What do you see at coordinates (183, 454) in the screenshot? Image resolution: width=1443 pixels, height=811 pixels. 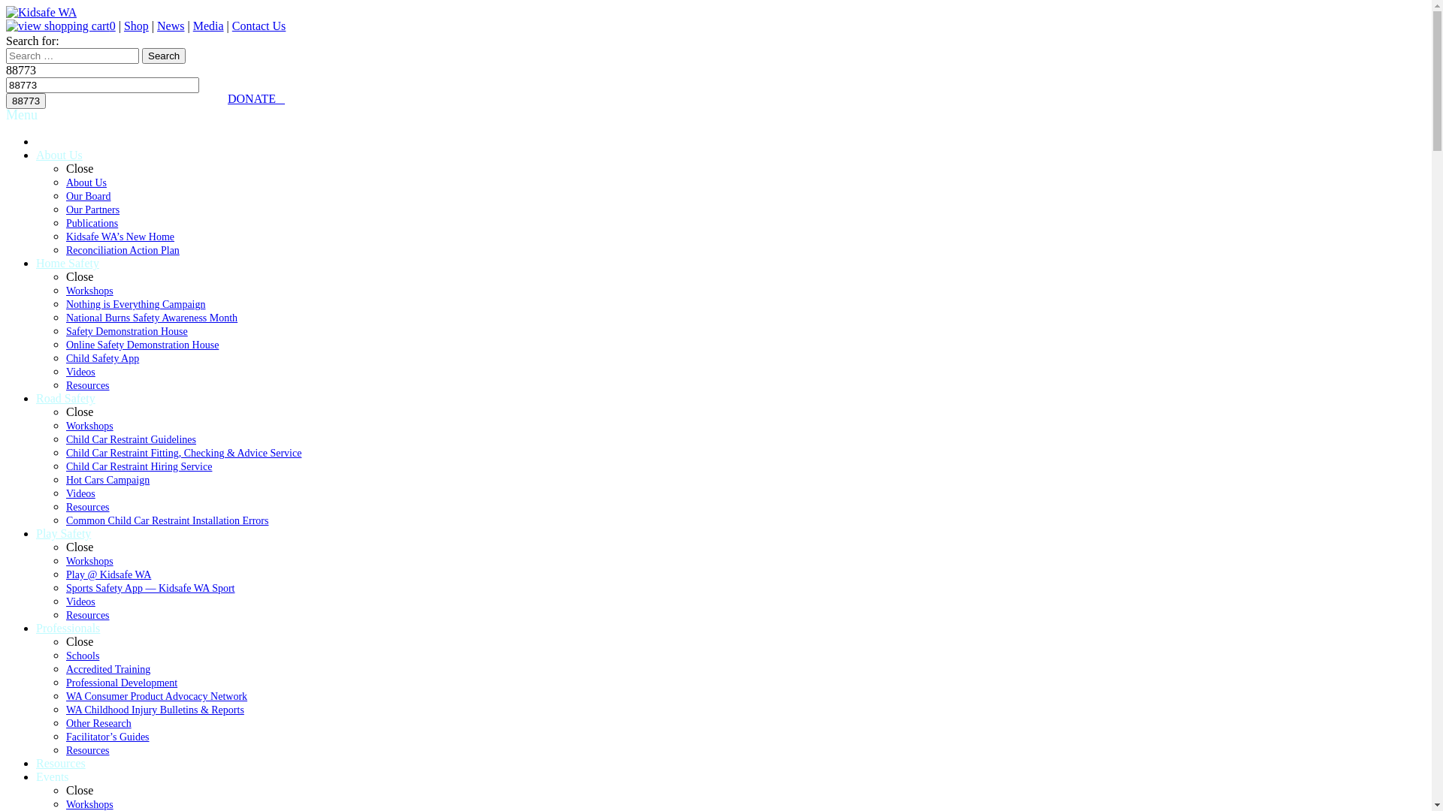 I see `Child Car Restraint Fitting, Checking & Advice Service` at bounding box center [183, 454].